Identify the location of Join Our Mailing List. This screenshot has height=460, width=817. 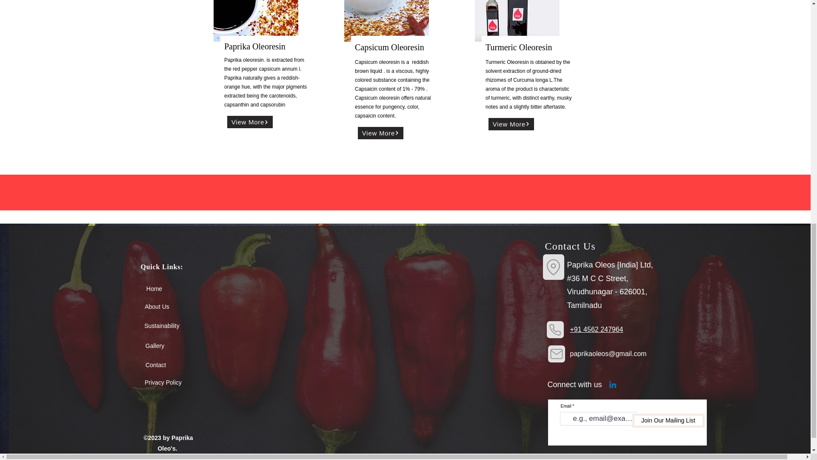
(668, 420).